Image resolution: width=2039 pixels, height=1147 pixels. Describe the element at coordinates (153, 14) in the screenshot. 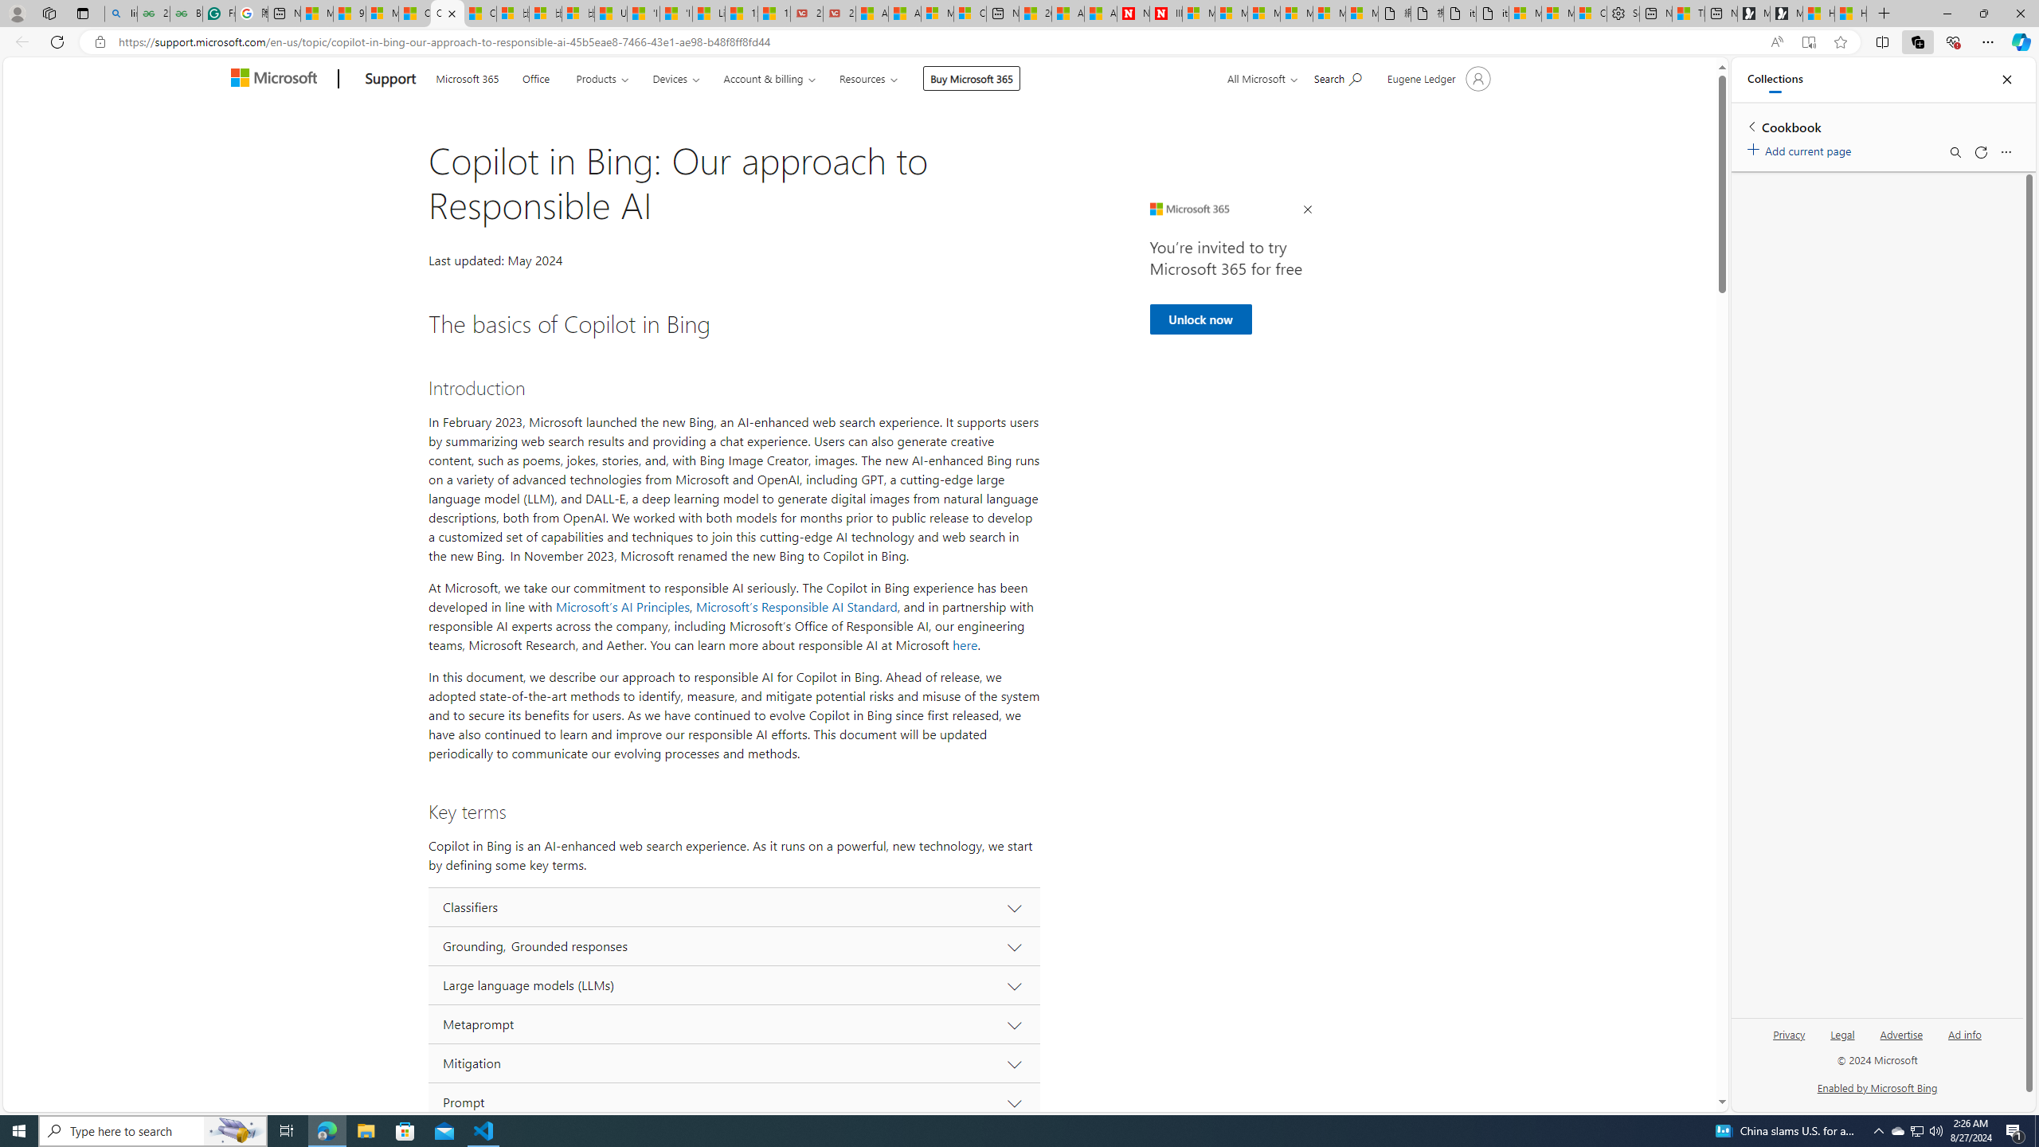

I see `25 Basic Linux Commands For Beginners - GeeksforGeeks` at that location.